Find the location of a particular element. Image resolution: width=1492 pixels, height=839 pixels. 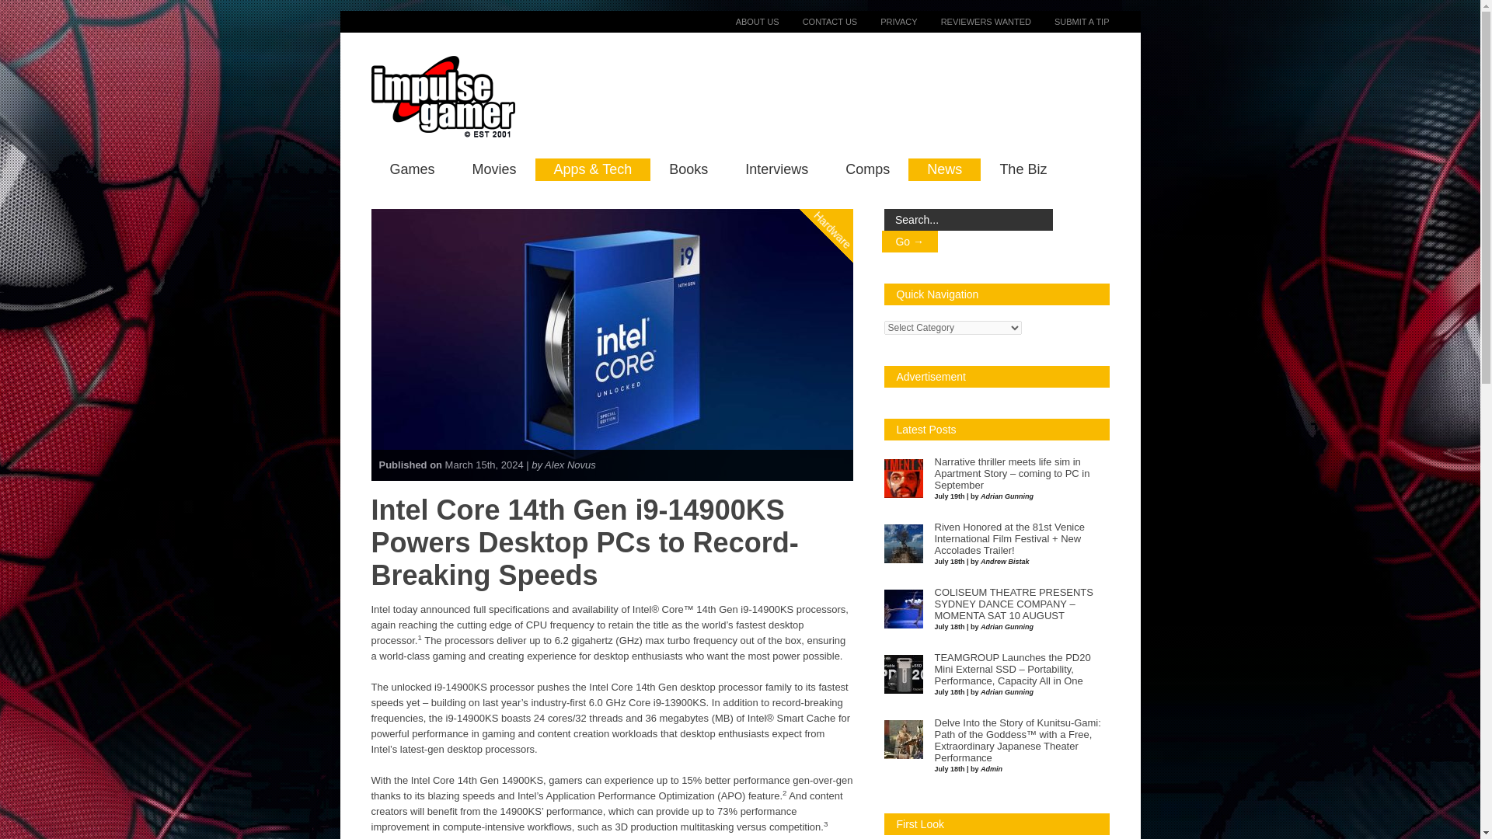

PRIVACY is located at coordinates (887, 21).